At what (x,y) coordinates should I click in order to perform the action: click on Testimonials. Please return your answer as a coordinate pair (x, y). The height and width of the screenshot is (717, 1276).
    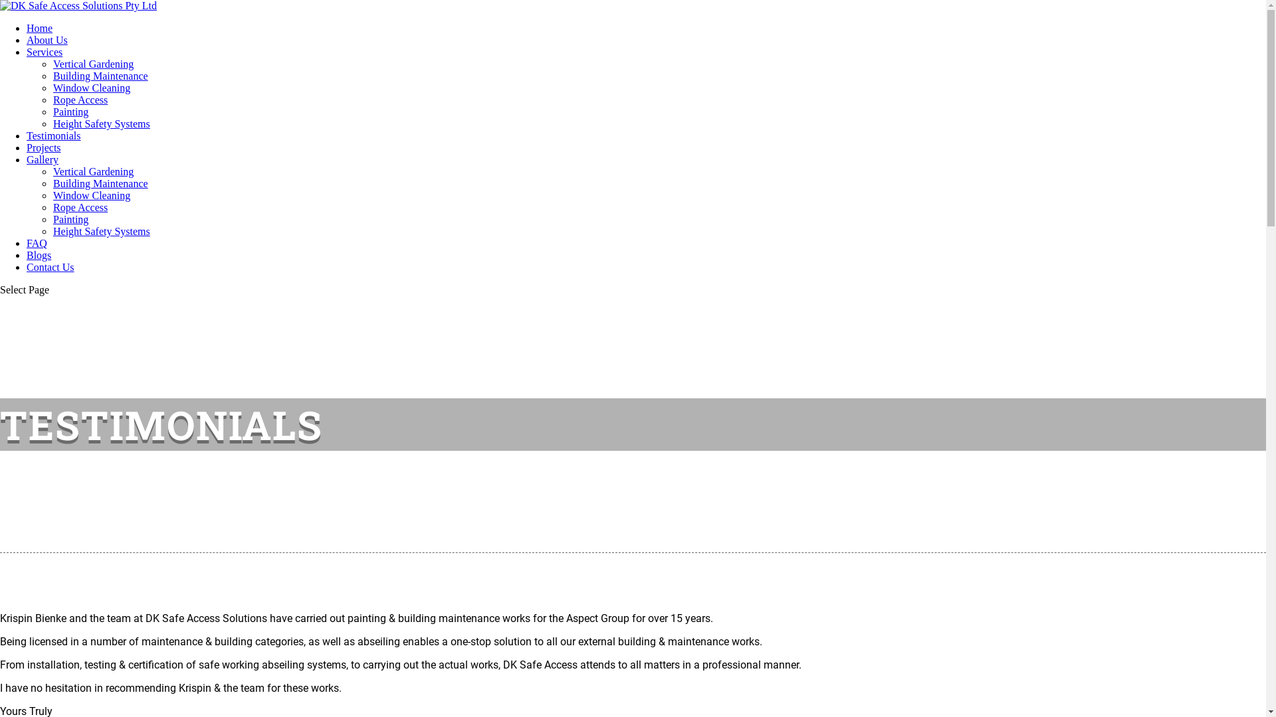
    Looking at the image, I should click on (54, 135).